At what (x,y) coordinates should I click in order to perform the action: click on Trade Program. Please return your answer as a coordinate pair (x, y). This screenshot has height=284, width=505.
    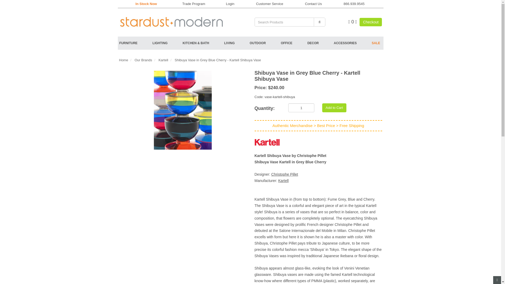
    Looking at the image, I should click on (194, 4).